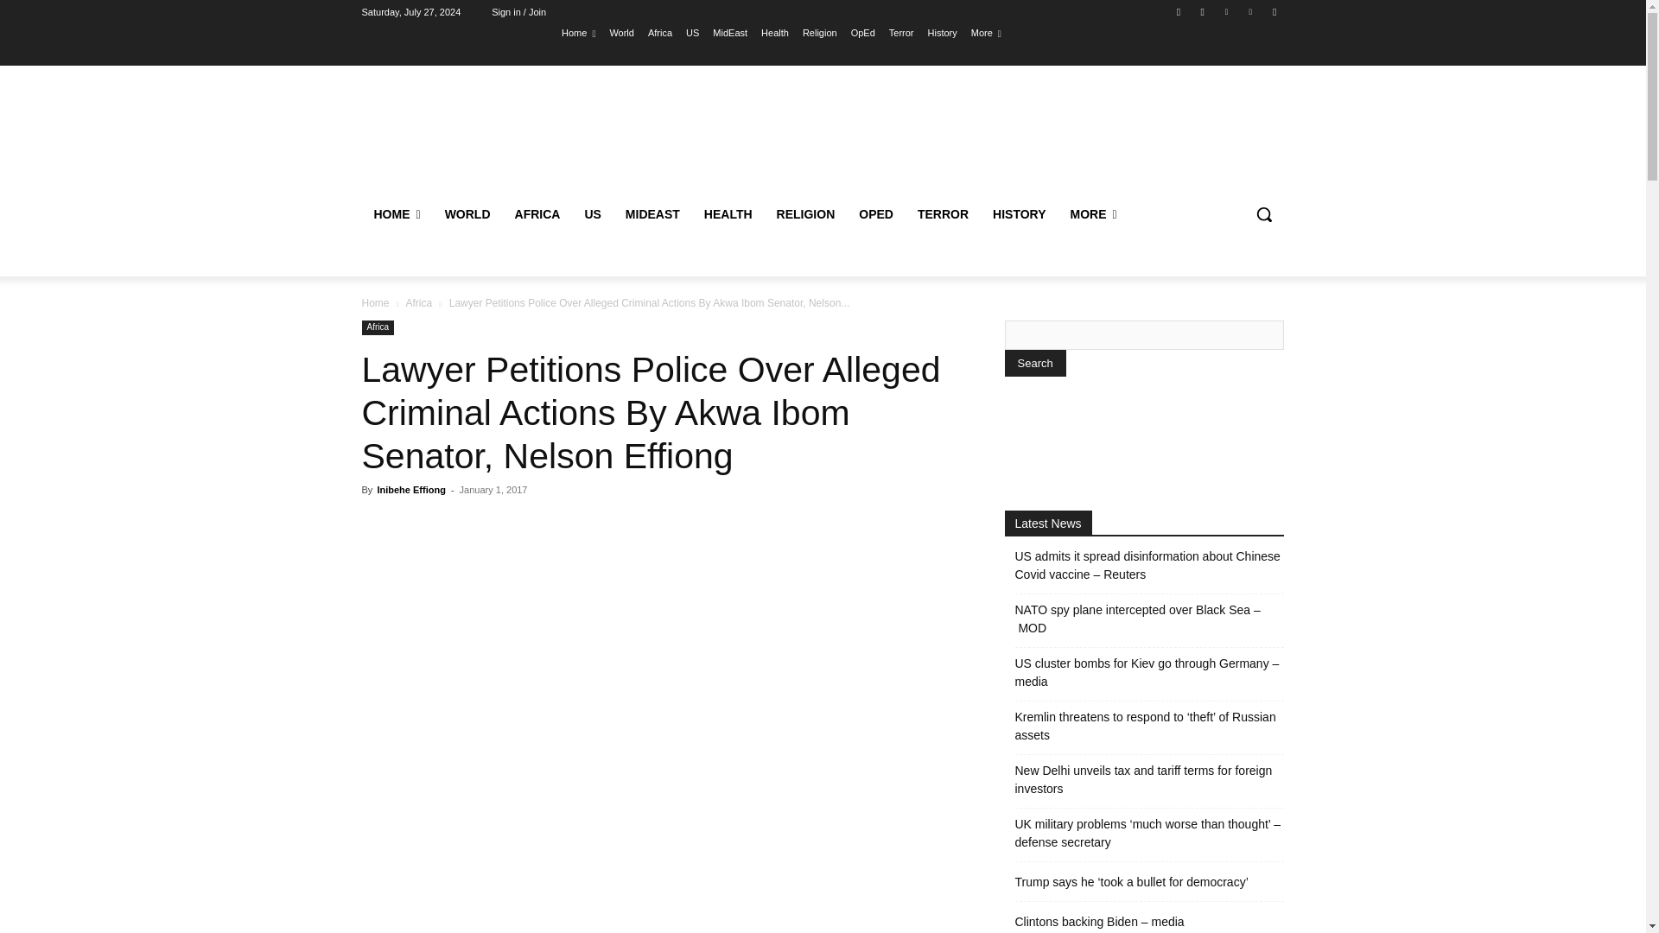 This screenshot has width=1659, height=933. I want to click on Health, so click(775, 32).